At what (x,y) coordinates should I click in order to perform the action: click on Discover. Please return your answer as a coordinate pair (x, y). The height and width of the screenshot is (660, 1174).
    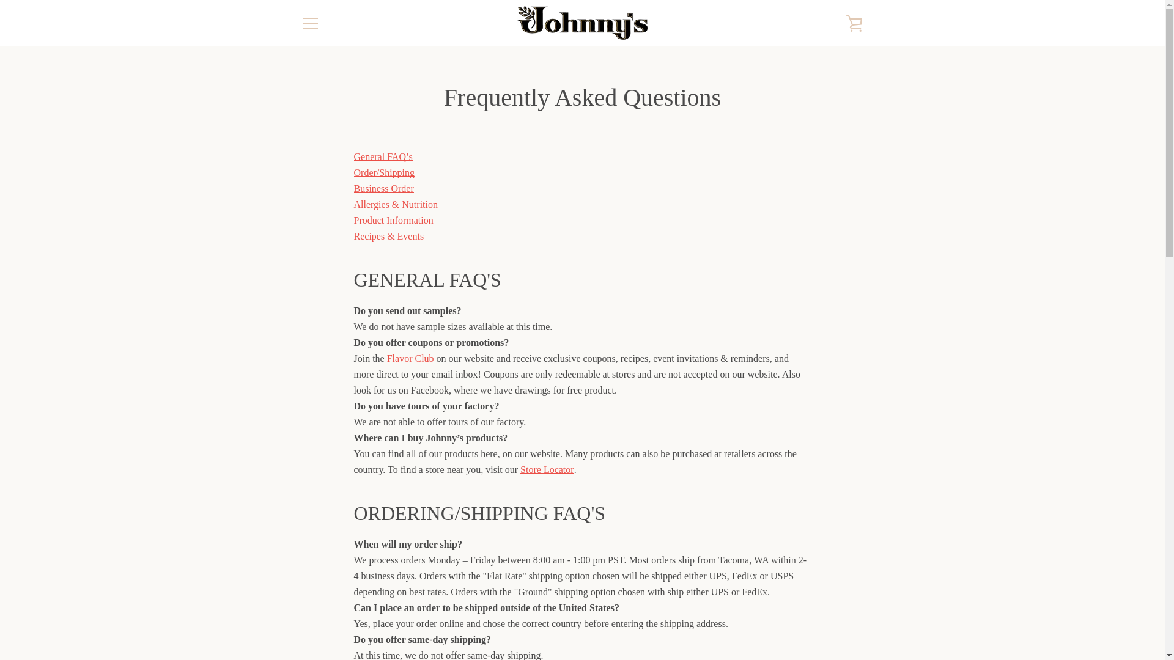
    Looking at the image, I should click on (797, 608).